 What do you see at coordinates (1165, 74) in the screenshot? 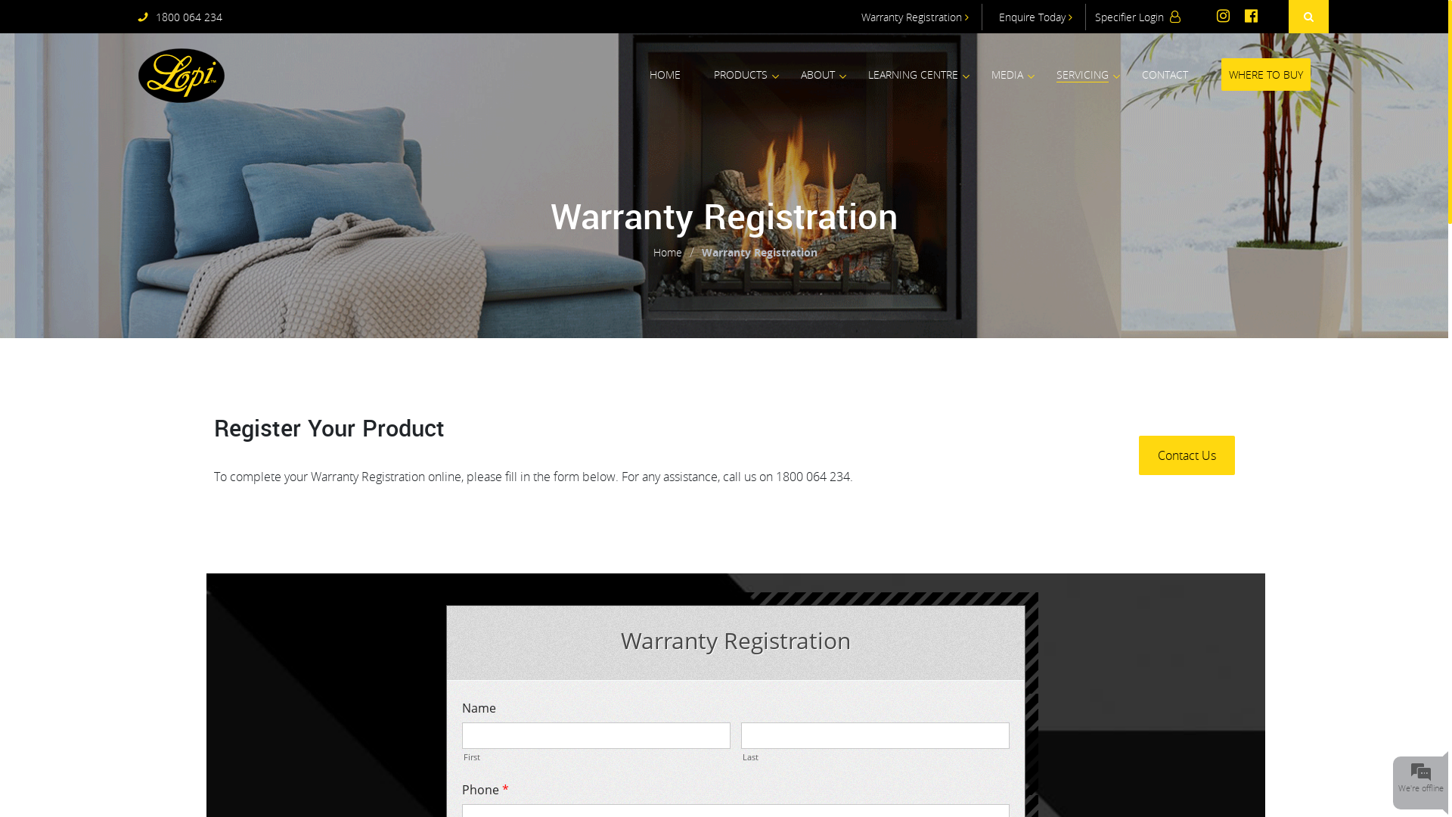
I see `CONTACT` at bounding box center [1165, 74].